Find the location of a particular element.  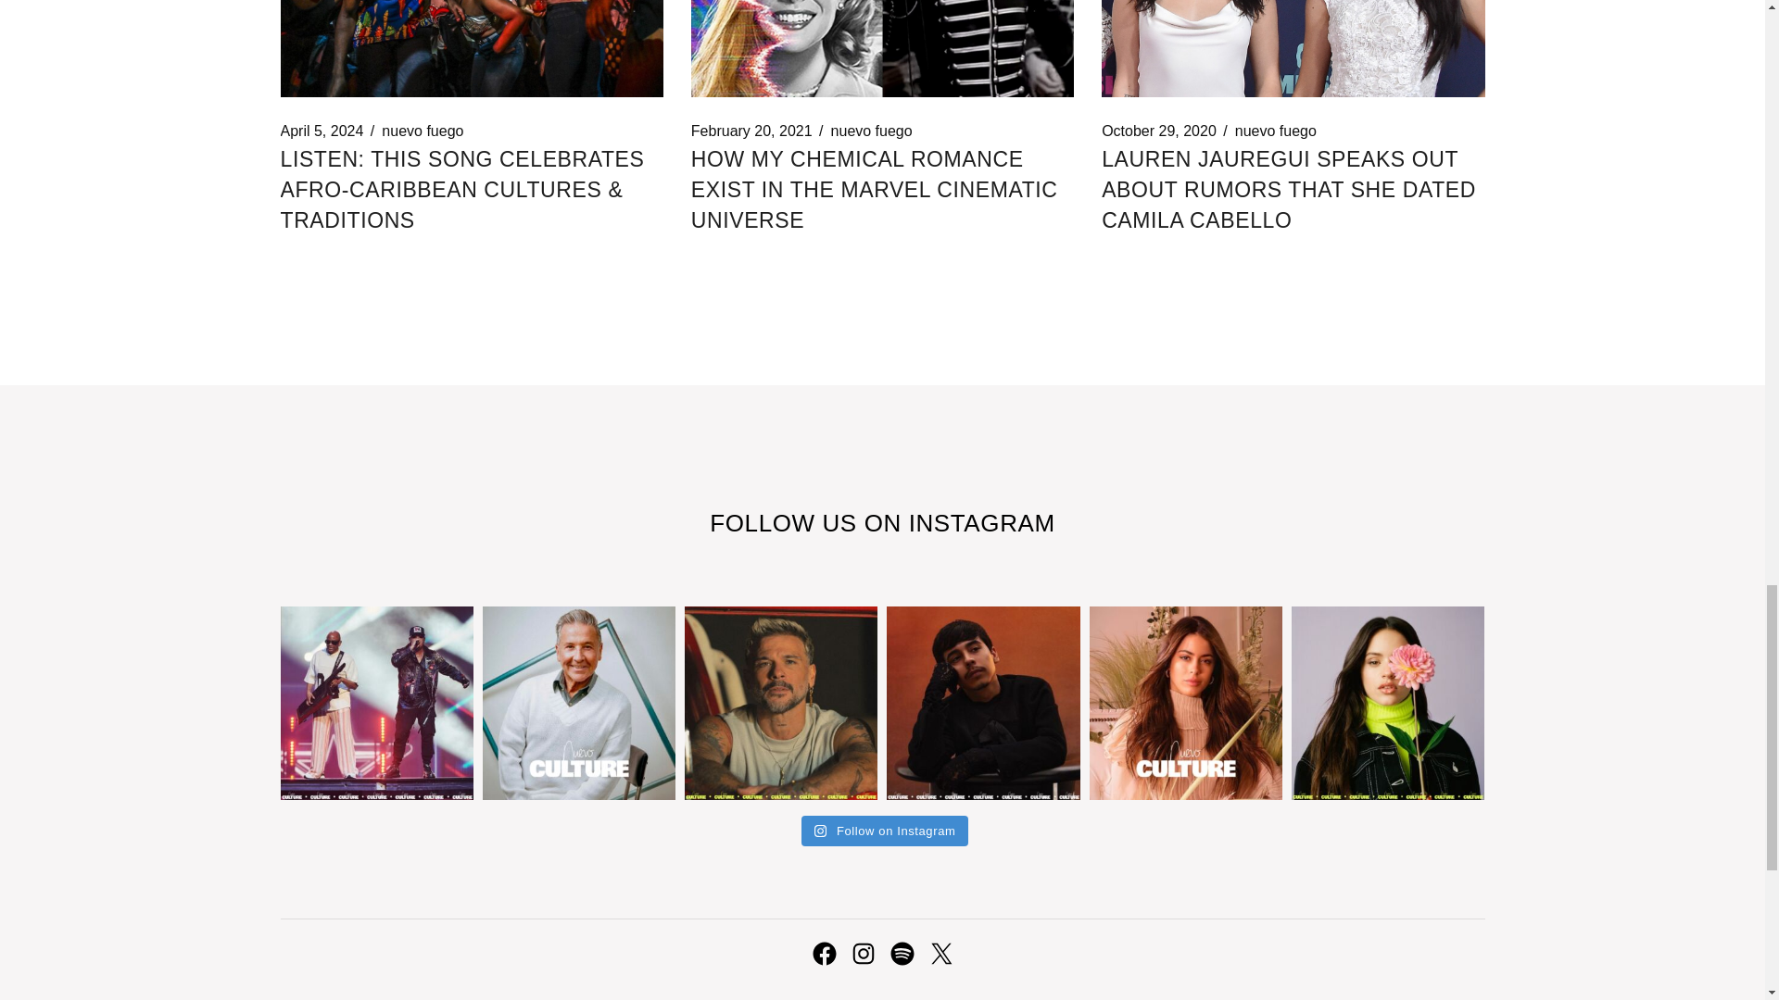

Facebook is located at coordinates (823, 954).